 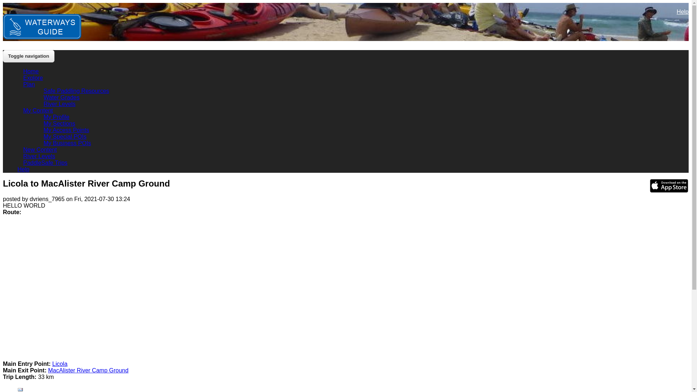 What do you see at coordinates (62, 97) in the screenshot?
I see `Water Grades` at bounding box center [62, 97].